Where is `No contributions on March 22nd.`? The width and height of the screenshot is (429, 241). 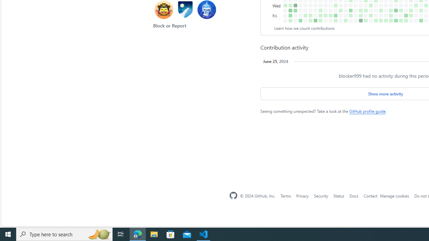
No contributions on March 22nd. is located at coordinates (341, 15).